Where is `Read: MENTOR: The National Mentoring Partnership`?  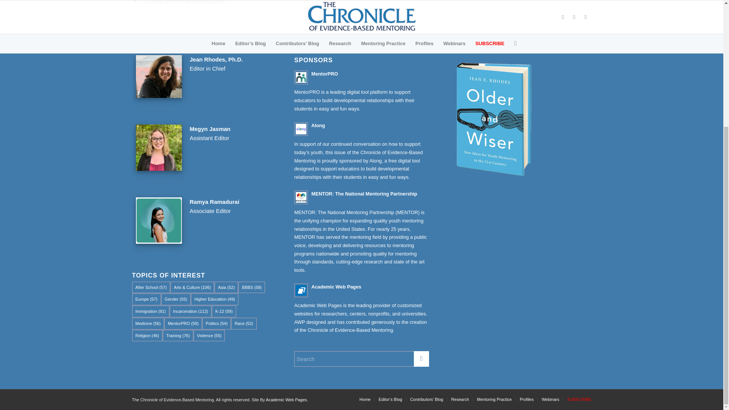 Read: MENTOR: The National Mentoring Partnership is located at coordinates (364, 194).